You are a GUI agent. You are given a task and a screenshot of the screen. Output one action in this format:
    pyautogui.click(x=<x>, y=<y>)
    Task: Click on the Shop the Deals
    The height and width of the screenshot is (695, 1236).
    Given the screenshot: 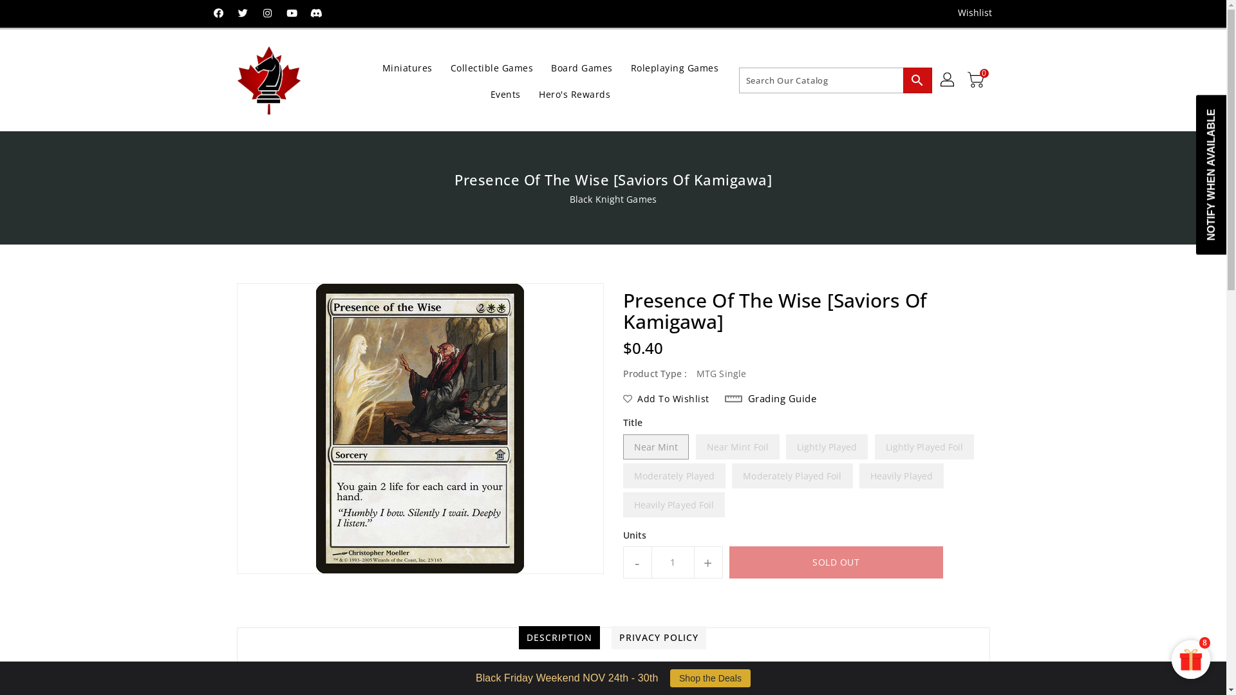 What is the action you would take?
    pyautogui.click(x=711, y=678)
    